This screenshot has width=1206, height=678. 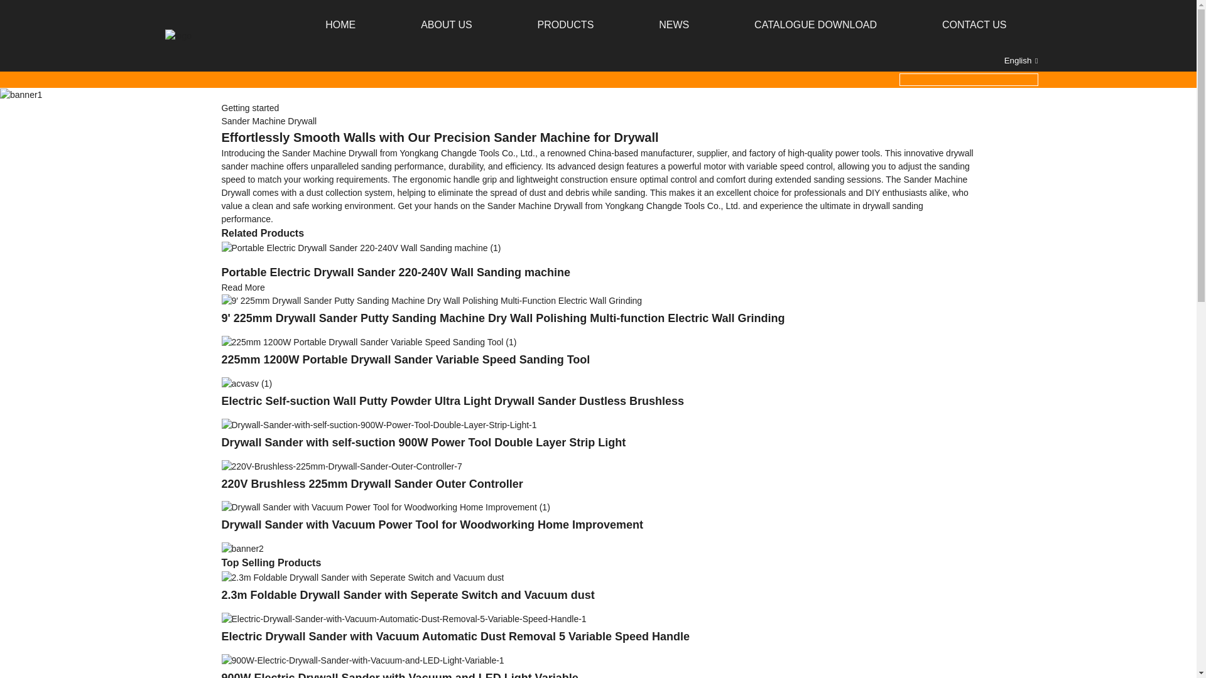 I want to click on NEWS, so click(x=673, y=25).